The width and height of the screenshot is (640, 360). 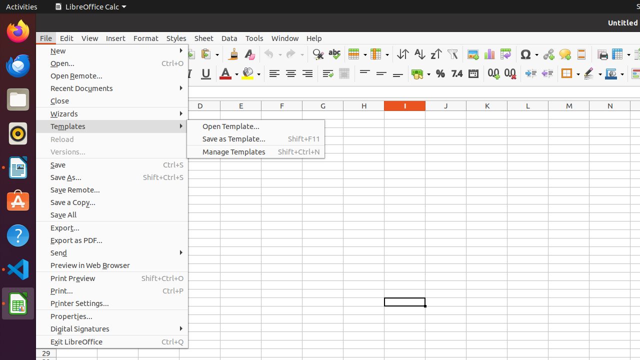 I want to click on Save as Template..., so click(x=256, y=139).